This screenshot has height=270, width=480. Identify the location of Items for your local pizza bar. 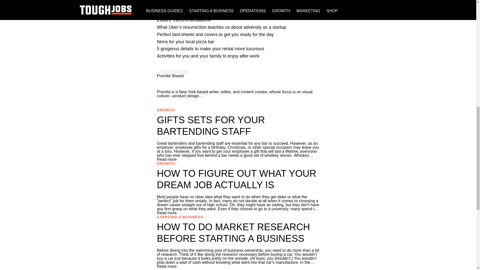
(185, 41).